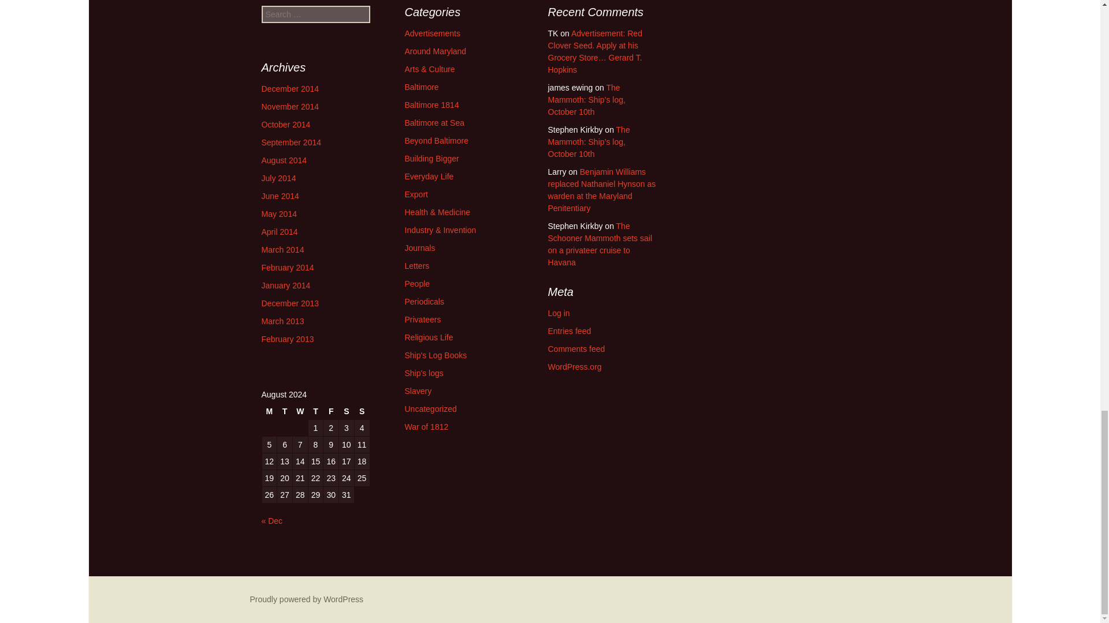  What do you see at coordinates (431, 105) in the screenshot?
I see `Baltimore 1814` at bounding box center [431, 105].